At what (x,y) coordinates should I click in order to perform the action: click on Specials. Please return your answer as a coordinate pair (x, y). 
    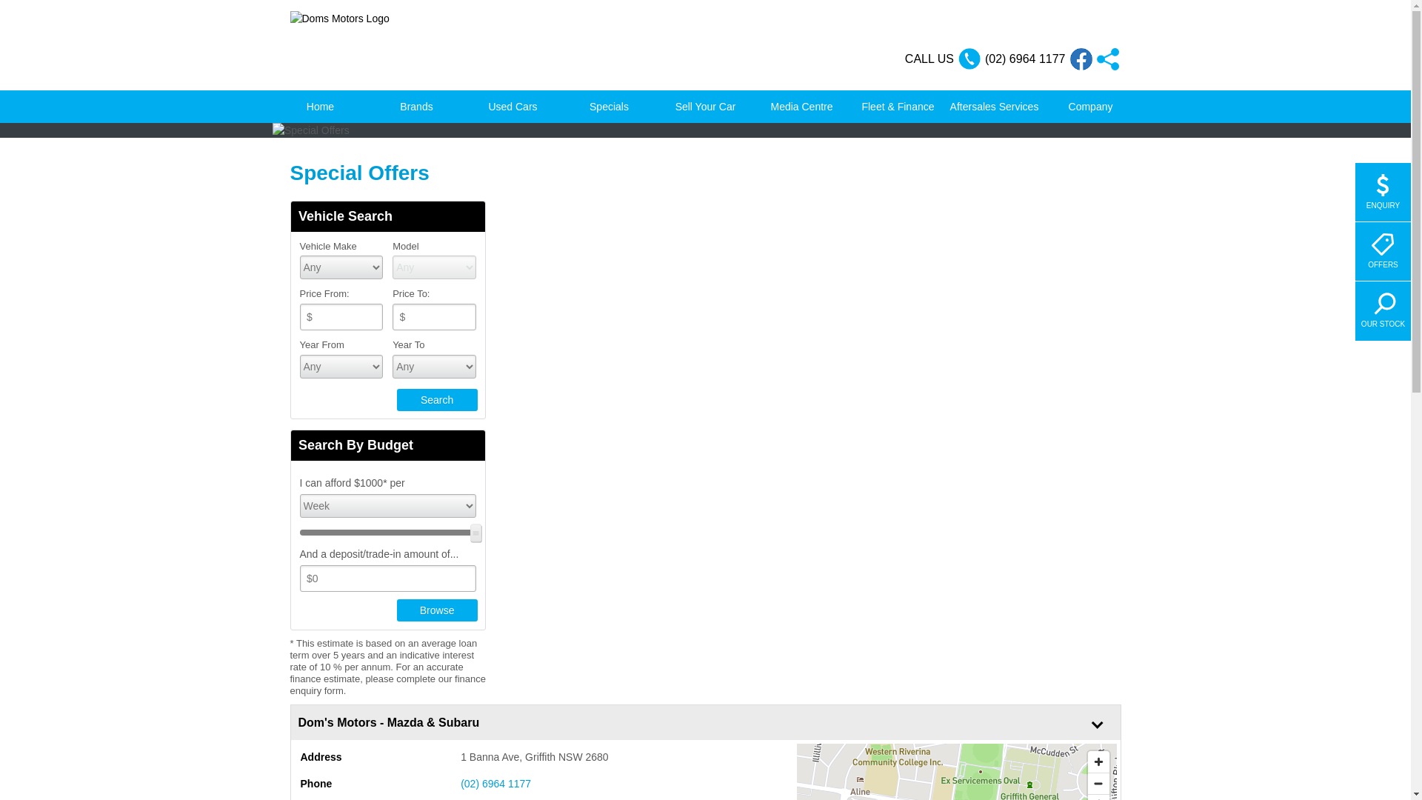
    Looking at the image, I should click on (610, 107).